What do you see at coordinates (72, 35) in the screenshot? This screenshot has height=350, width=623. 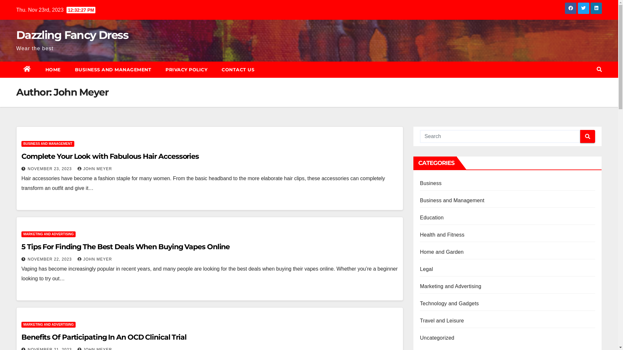 I see `Dazzling Fancy Dress` at bounding box center [72, 35].